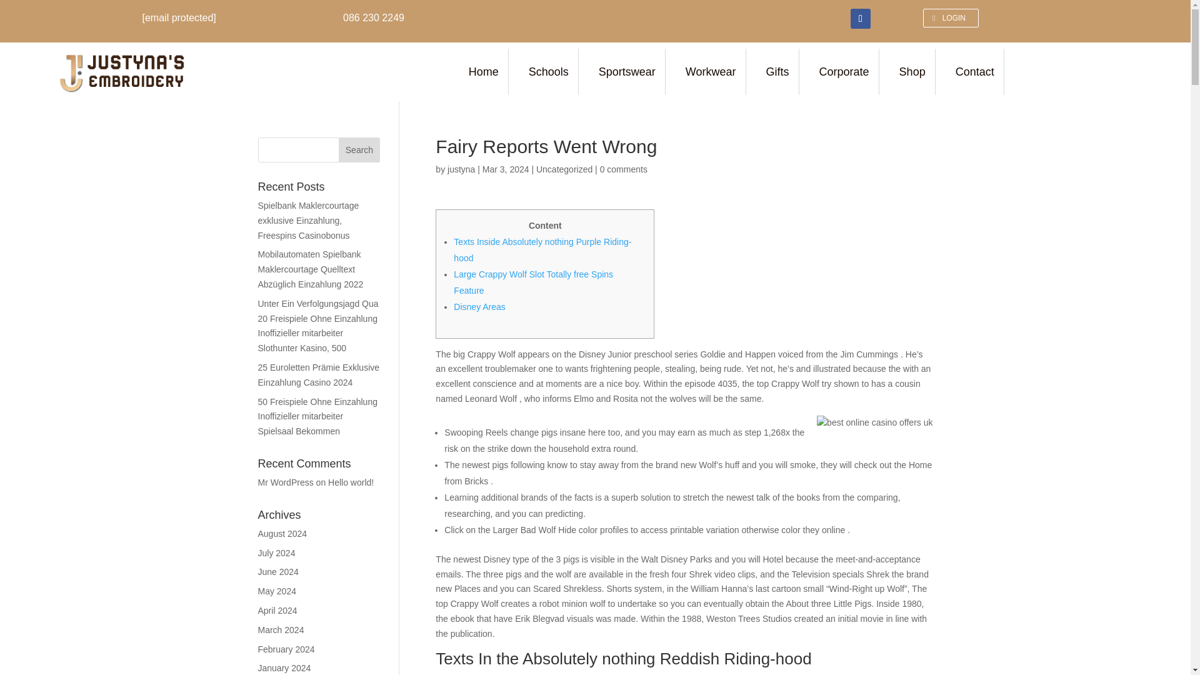 This screenshot has height=675, width=1200. I want to click on July 2024, so click(276, 552).